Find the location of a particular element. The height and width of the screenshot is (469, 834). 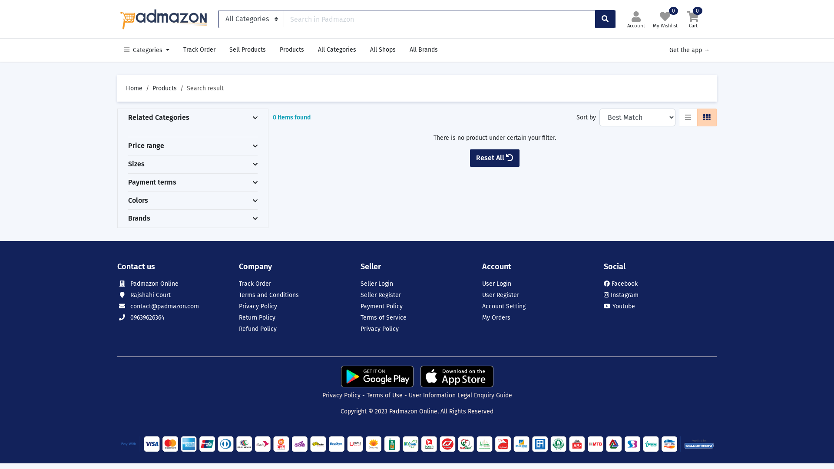

Privacy Policy is located at coordinates (258, 307).